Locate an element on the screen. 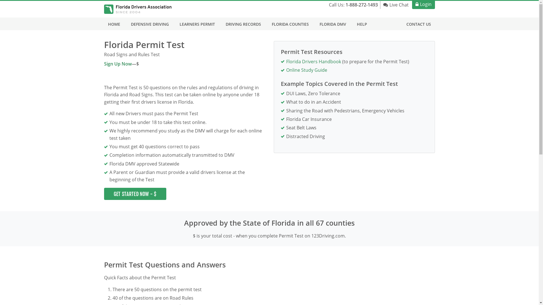 The width and height of the screenshot is (543, 305). DRIVING RECORDS is located at coordinates (243, 24).